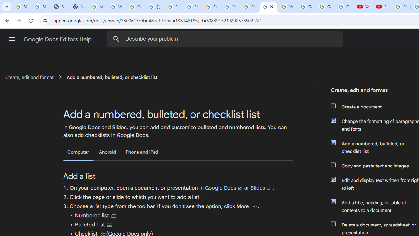 Image resolution: width=419 pixels, height=236 pixels. Describe the element at coordinates (79, 7) in the screenshot. I see `New Tab` at that location.